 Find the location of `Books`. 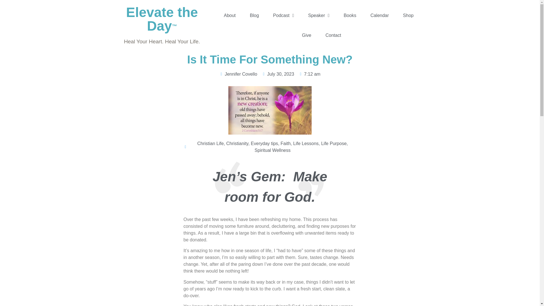

Books is located at coordinates (350, 15).